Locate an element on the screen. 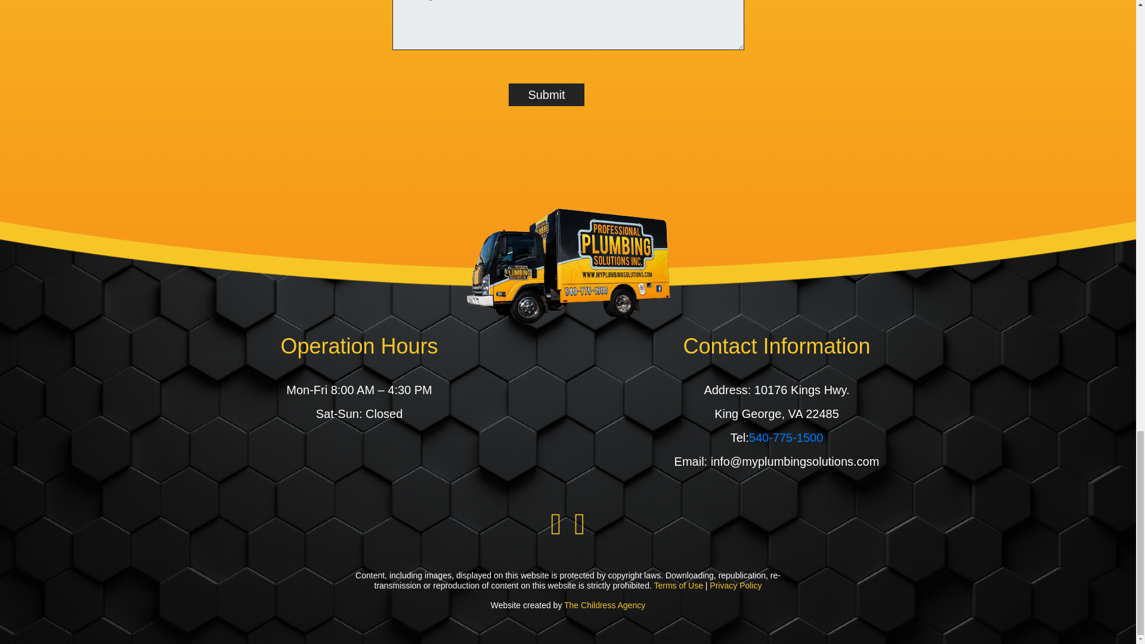 Image resolution: width=1145 pixels, height=644 pixels. Privacy Policy is located at coordinates (735, 586).